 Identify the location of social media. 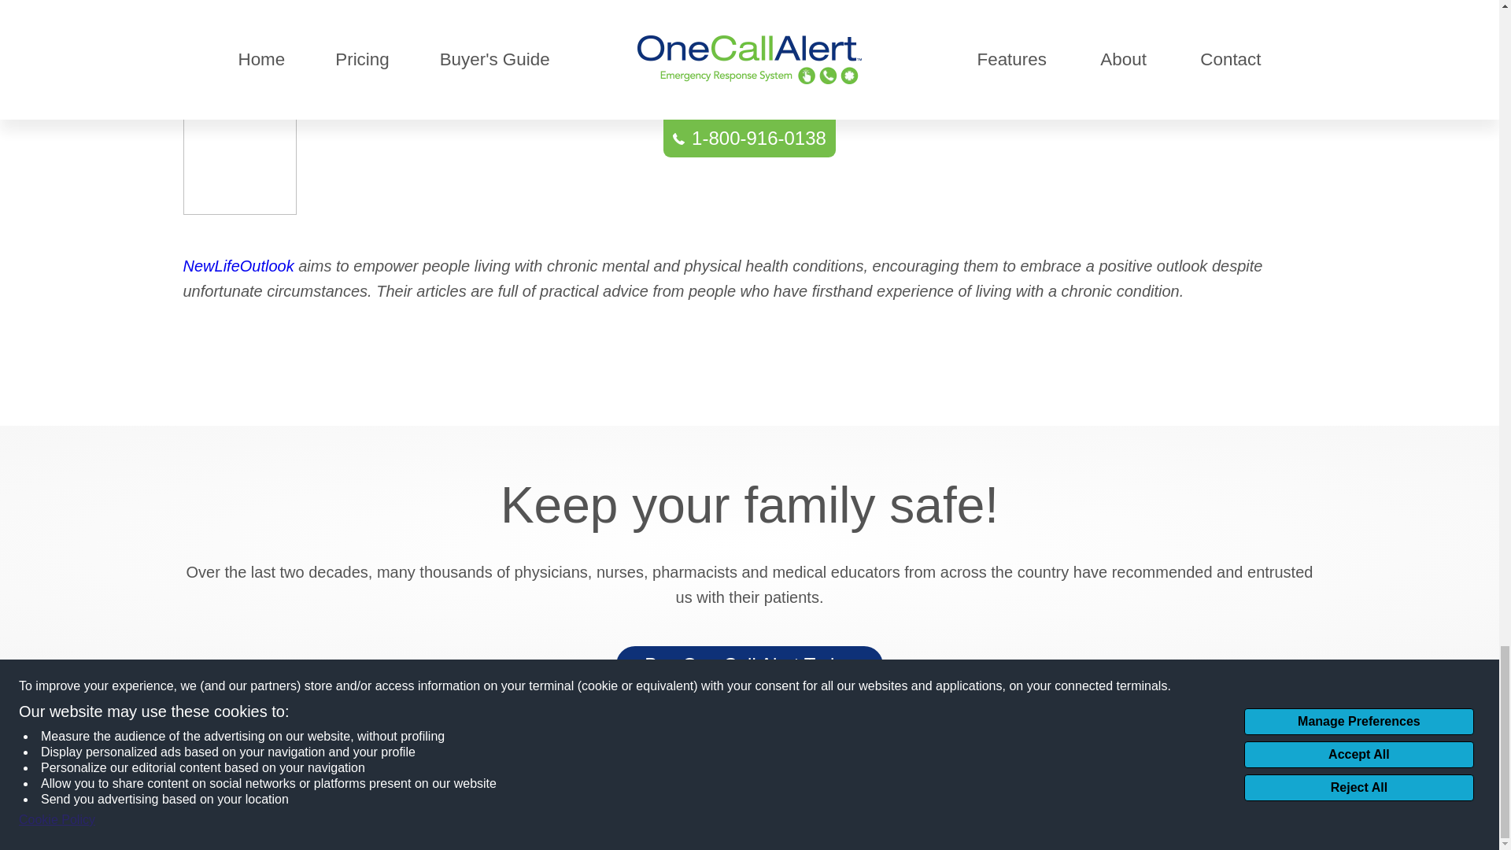
(1203, 757).